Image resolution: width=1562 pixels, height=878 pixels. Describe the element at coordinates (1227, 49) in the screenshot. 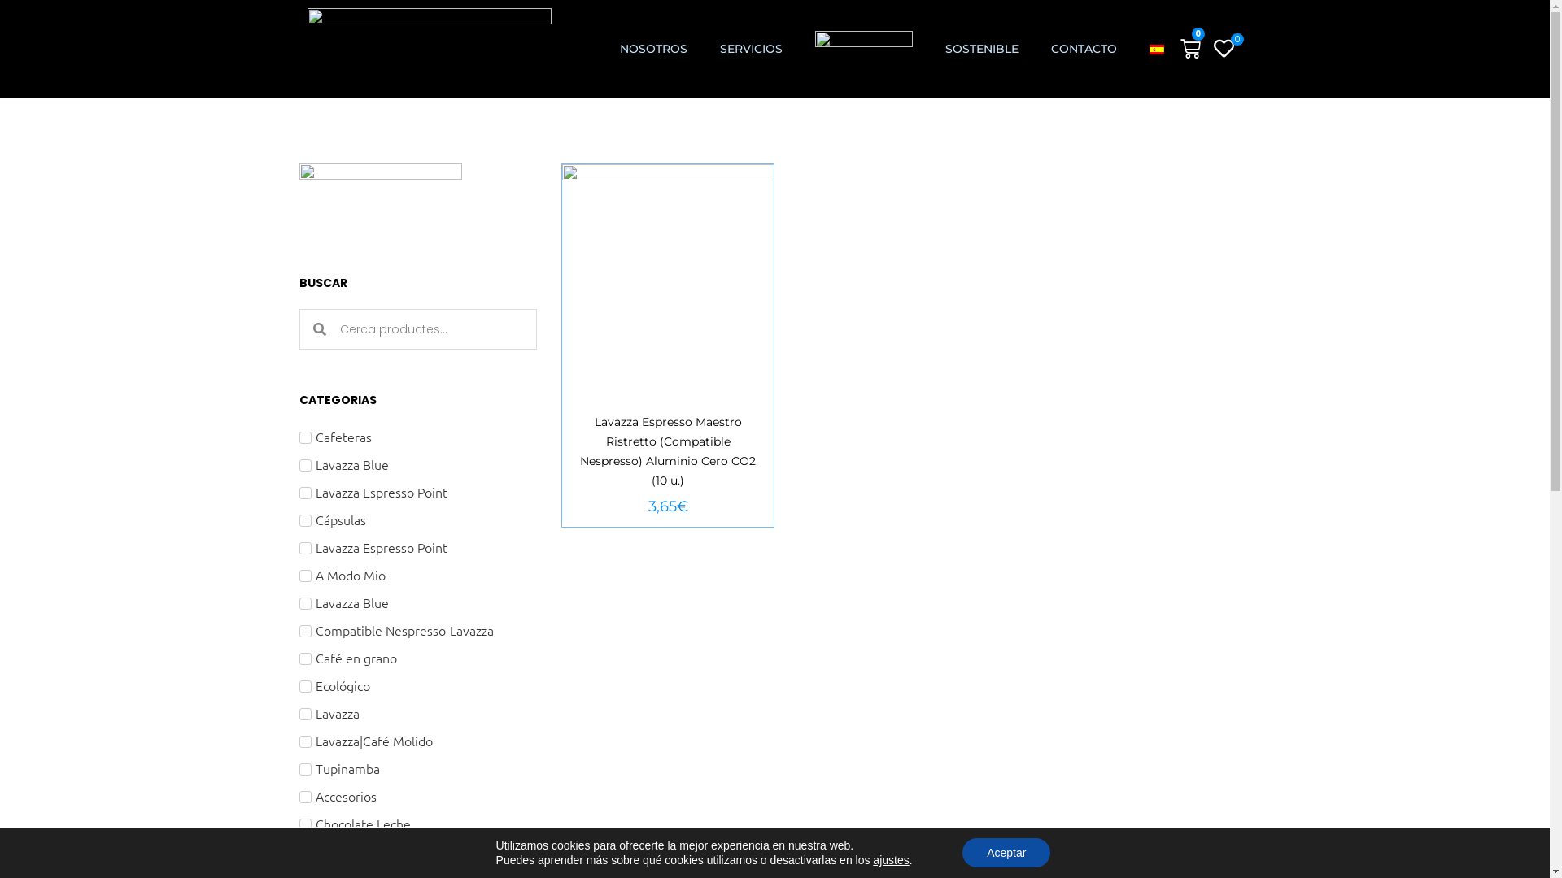

I see `0` at that location.